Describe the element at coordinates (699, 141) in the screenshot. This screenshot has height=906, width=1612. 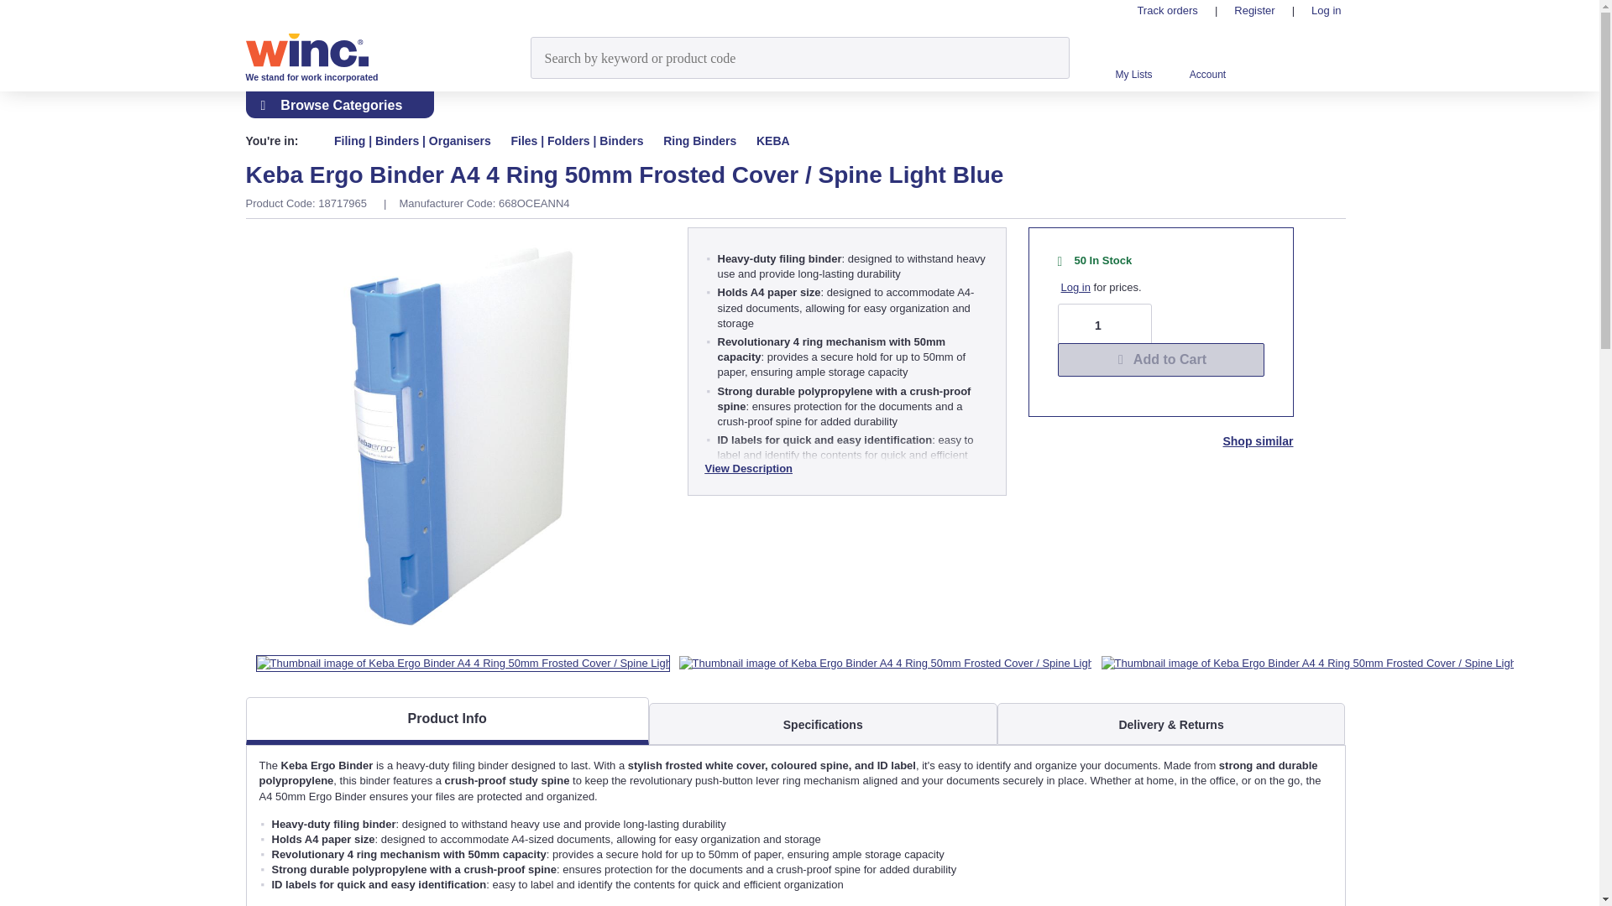
I see `Ring Binders` at that location.